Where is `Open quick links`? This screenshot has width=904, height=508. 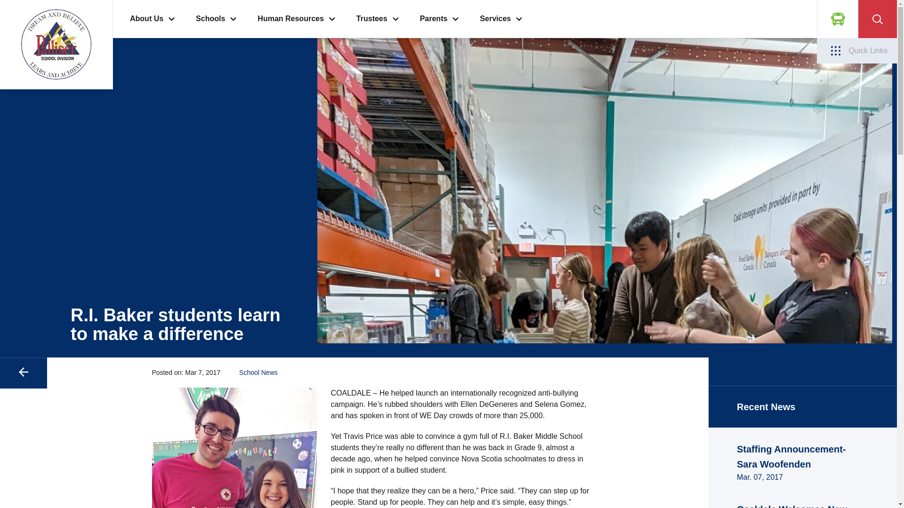 Open quick links is located at coordinates (857, 51).